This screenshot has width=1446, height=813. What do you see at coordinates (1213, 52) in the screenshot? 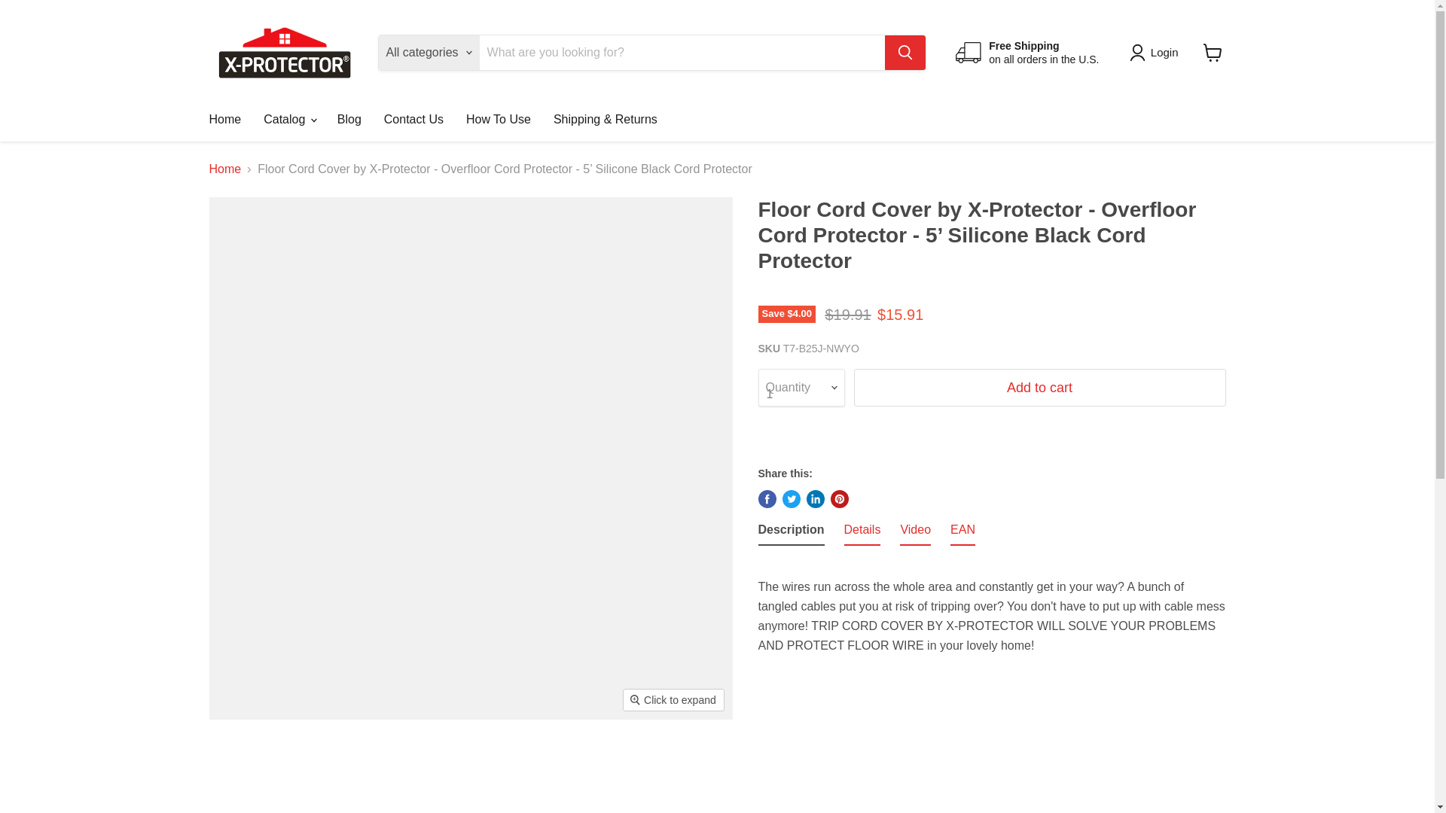
I see `View cart` at bounding box center [1213, 52].